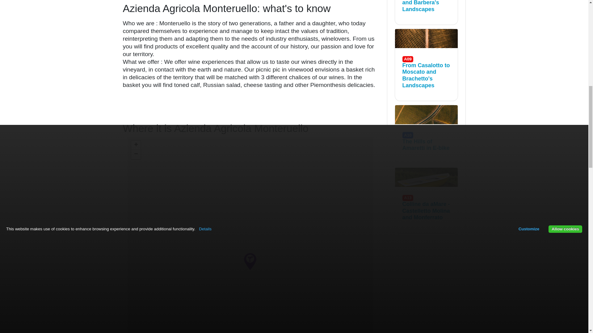 Image resolution: width=593 pixels, height=333 pixels. What do you see at coordinates (135, 154) in the screenshot?
I see `Zoom out` at bounding box center [135, 154].